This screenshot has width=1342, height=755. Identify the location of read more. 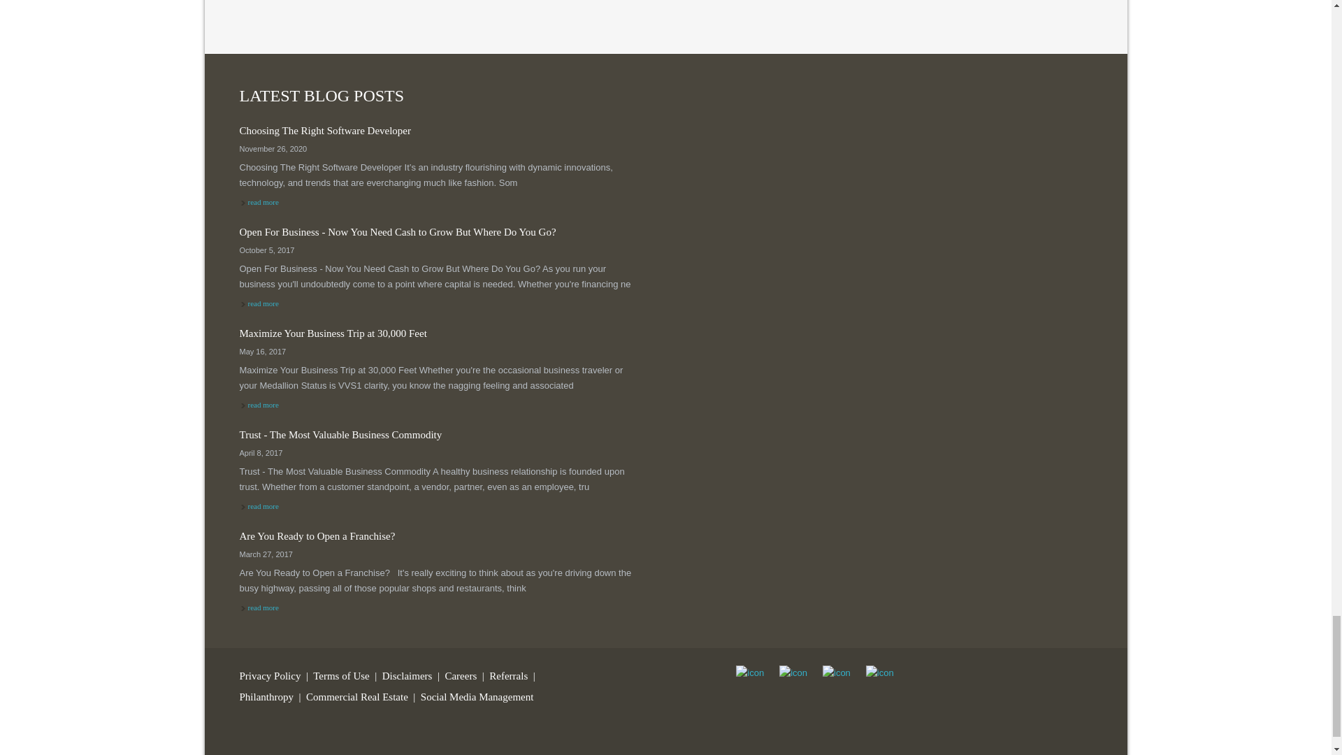
(356, 697).